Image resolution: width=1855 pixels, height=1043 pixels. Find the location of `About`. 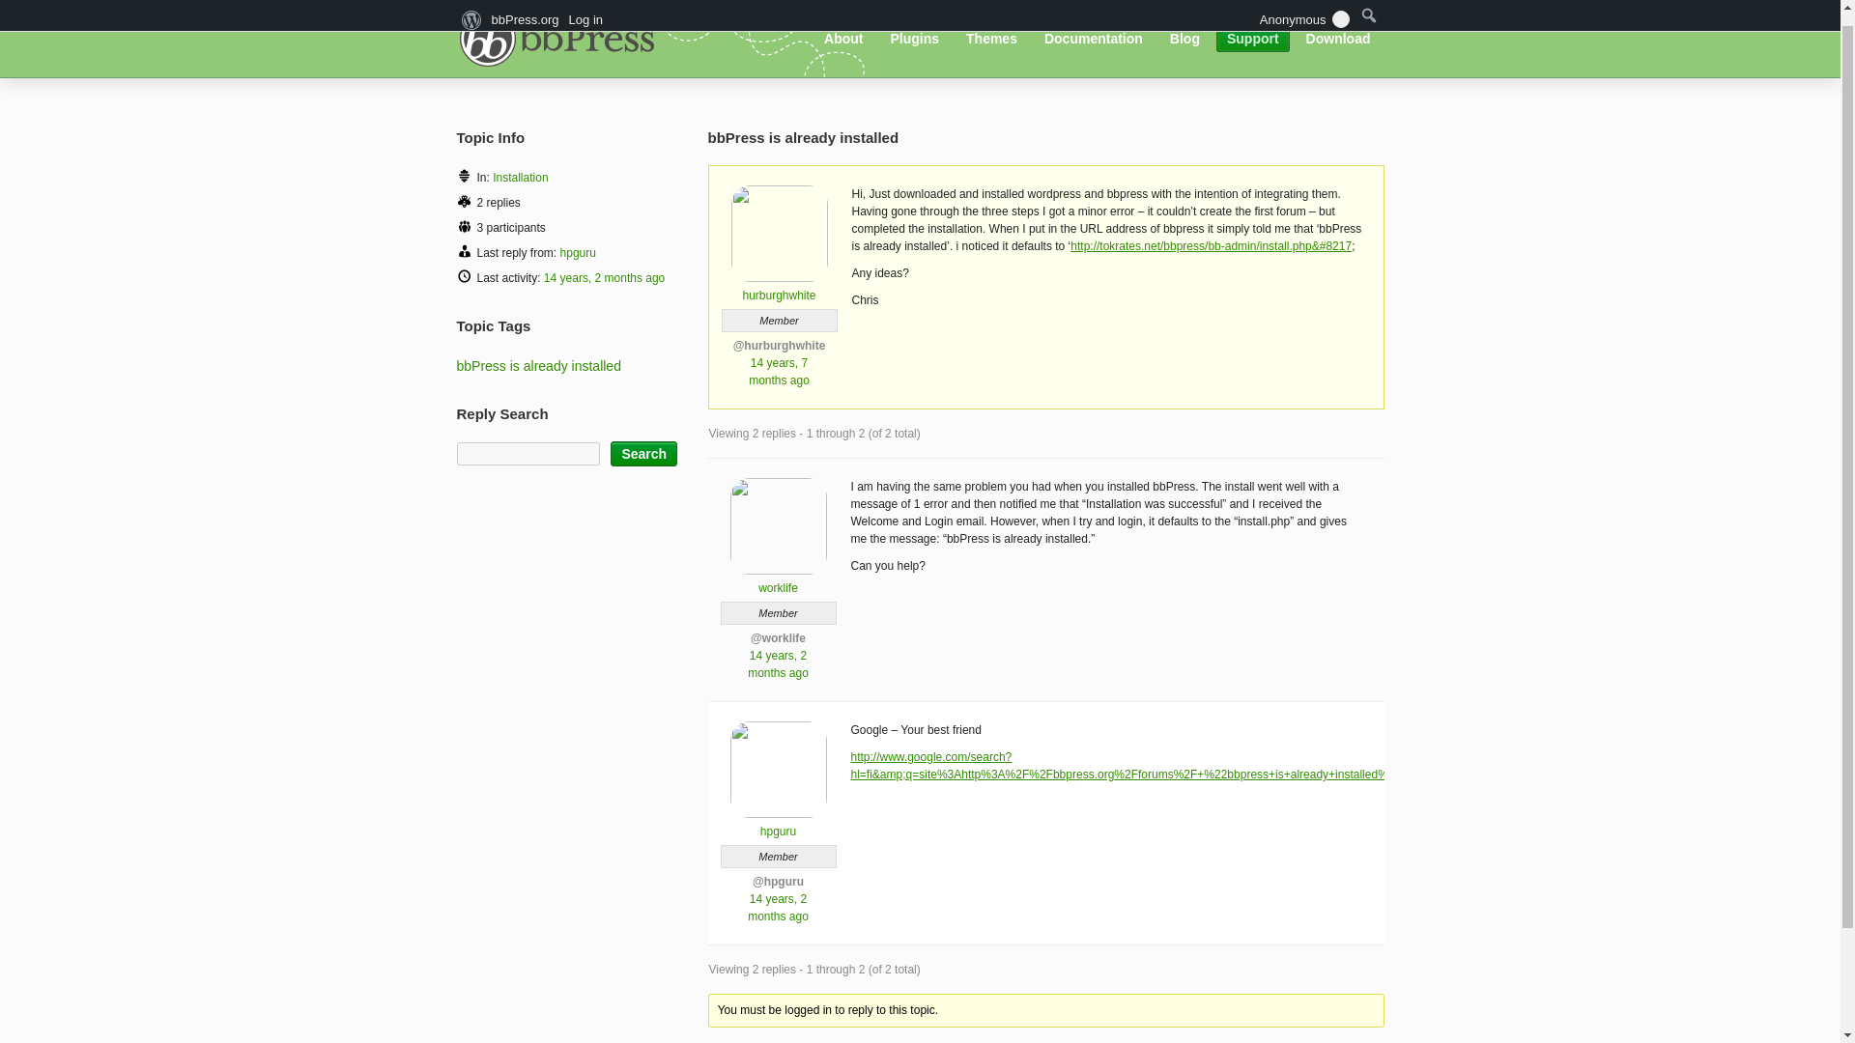

About is located at coordinates (843, 24).